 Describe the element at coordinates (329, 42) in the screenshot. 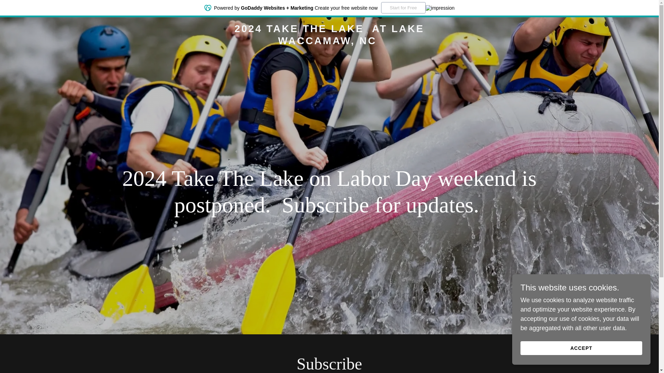

I see `2024 TAKE THE LAKE  AT LAKE WACCAMAW, NC ` at that location.